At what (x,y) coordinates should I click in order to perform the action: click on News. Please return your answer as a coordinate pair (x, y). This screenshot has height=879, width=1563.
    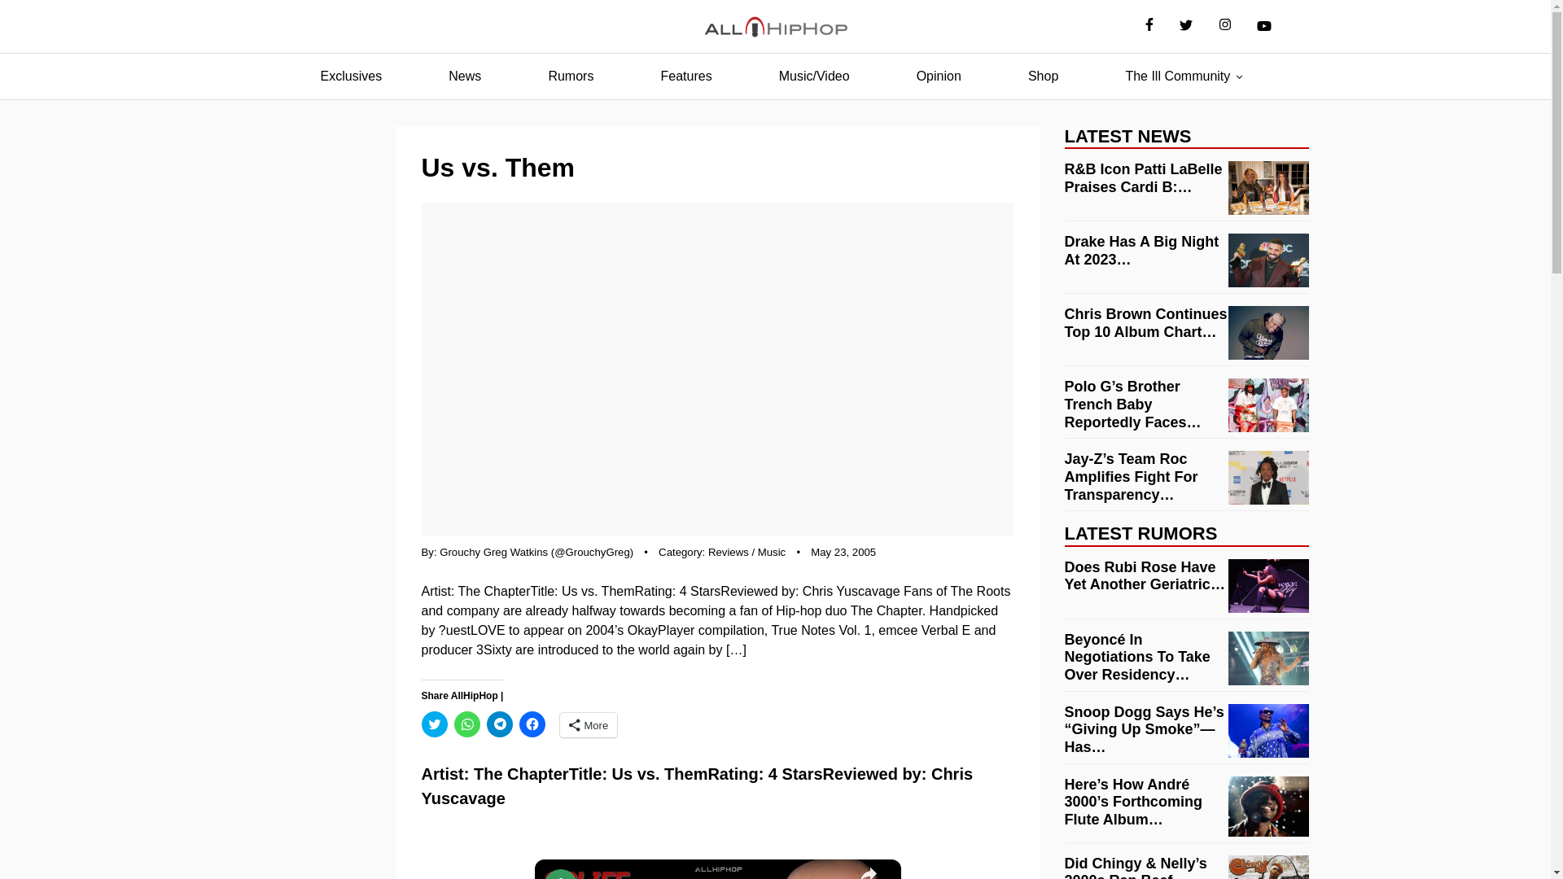
    Looking at the image, I should click on (464, 77).